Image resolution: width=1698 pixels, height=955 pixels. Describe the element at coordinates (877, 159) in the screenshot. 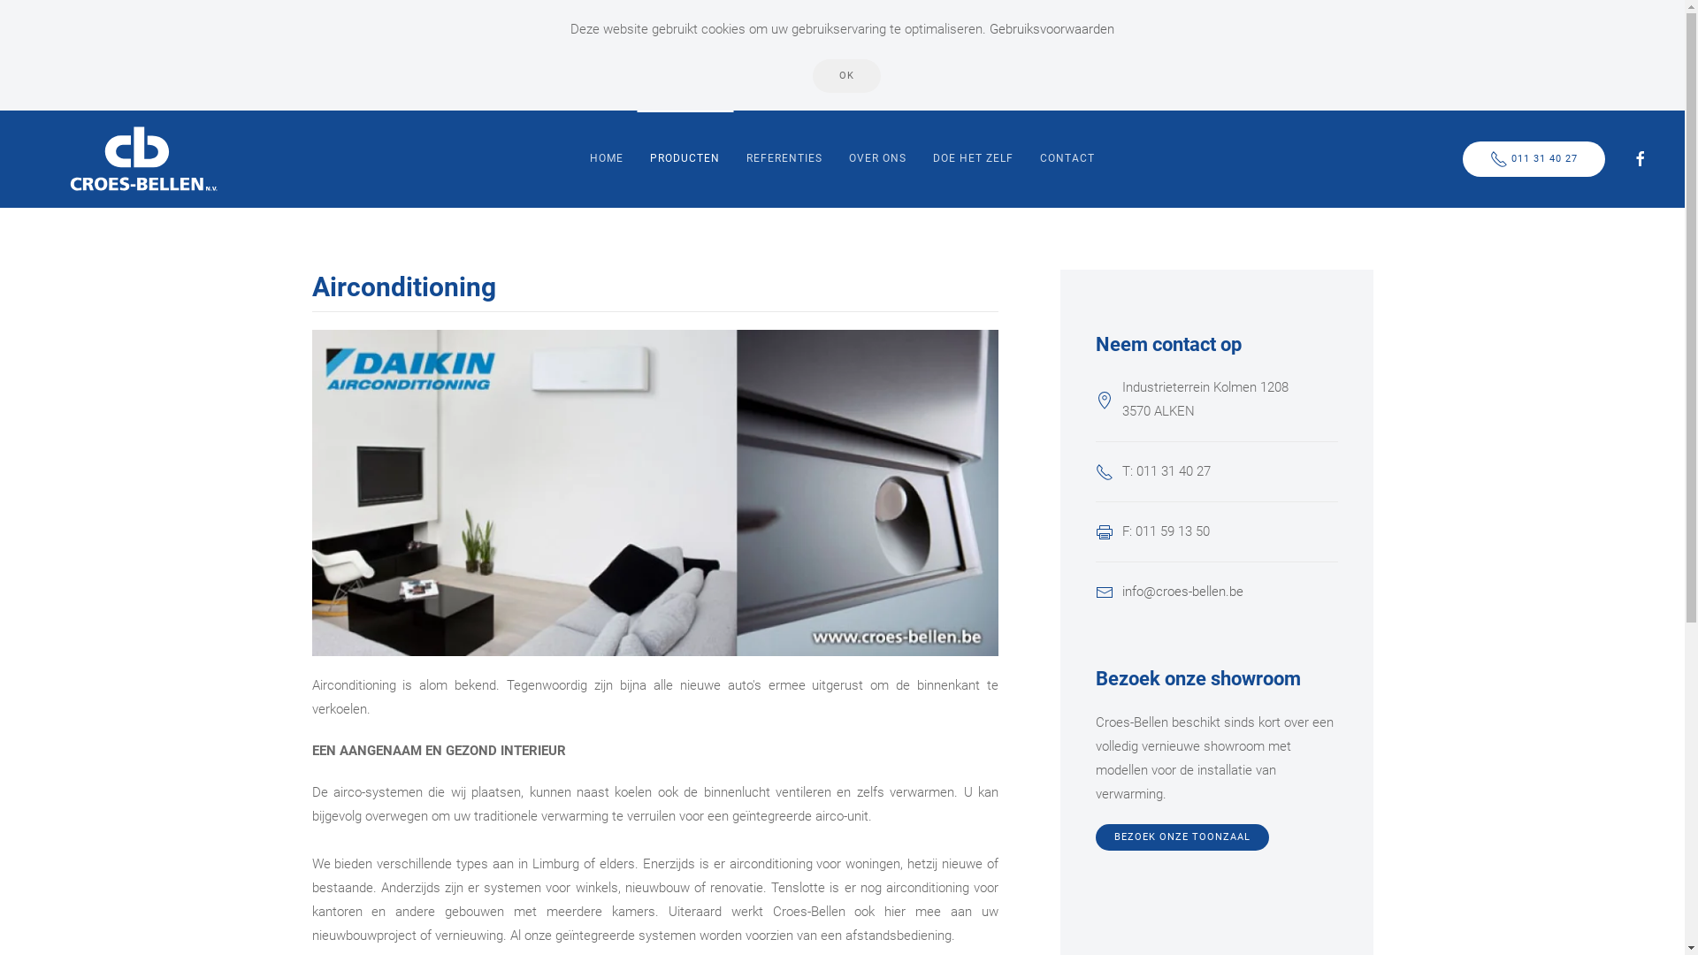

I see `OVER ONS` at that location.